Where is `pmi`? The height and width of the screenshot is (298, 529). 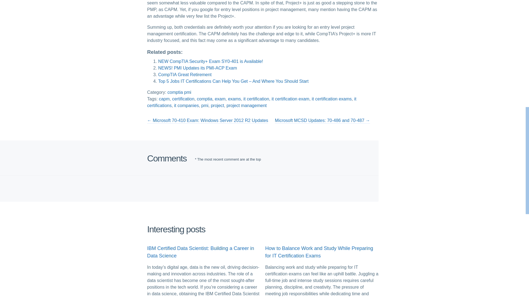
pmi is located at coordinates (205, 106).